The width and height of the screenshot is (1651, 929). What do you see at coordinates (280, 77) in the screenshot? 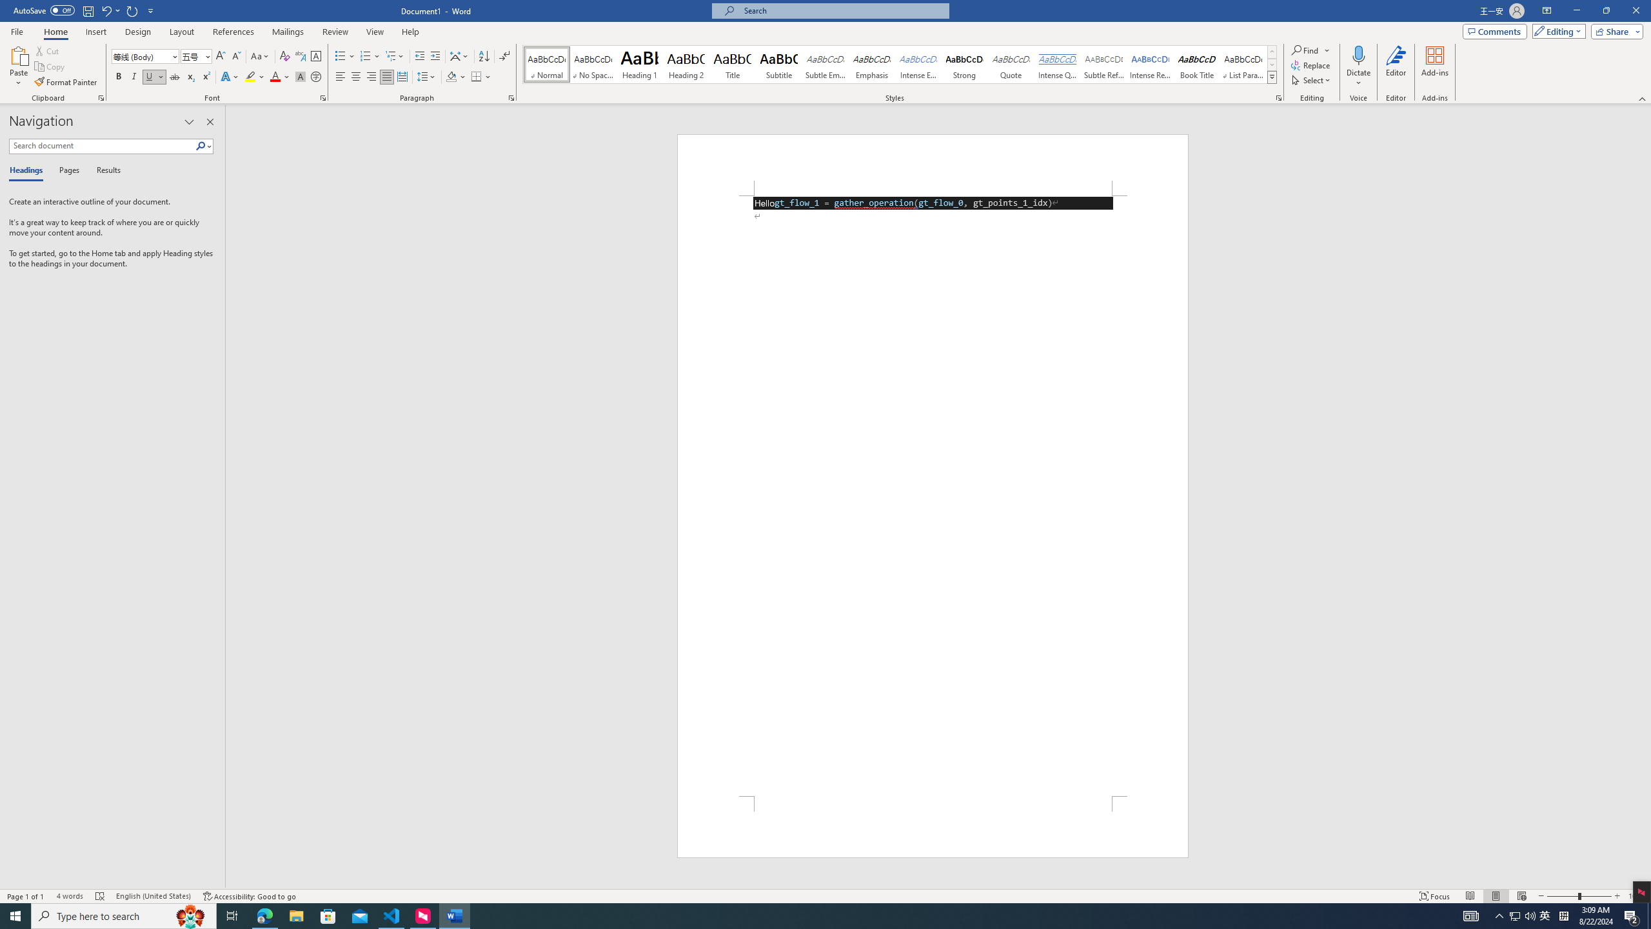
I see `Font Color` at bounding box center [280, 77].